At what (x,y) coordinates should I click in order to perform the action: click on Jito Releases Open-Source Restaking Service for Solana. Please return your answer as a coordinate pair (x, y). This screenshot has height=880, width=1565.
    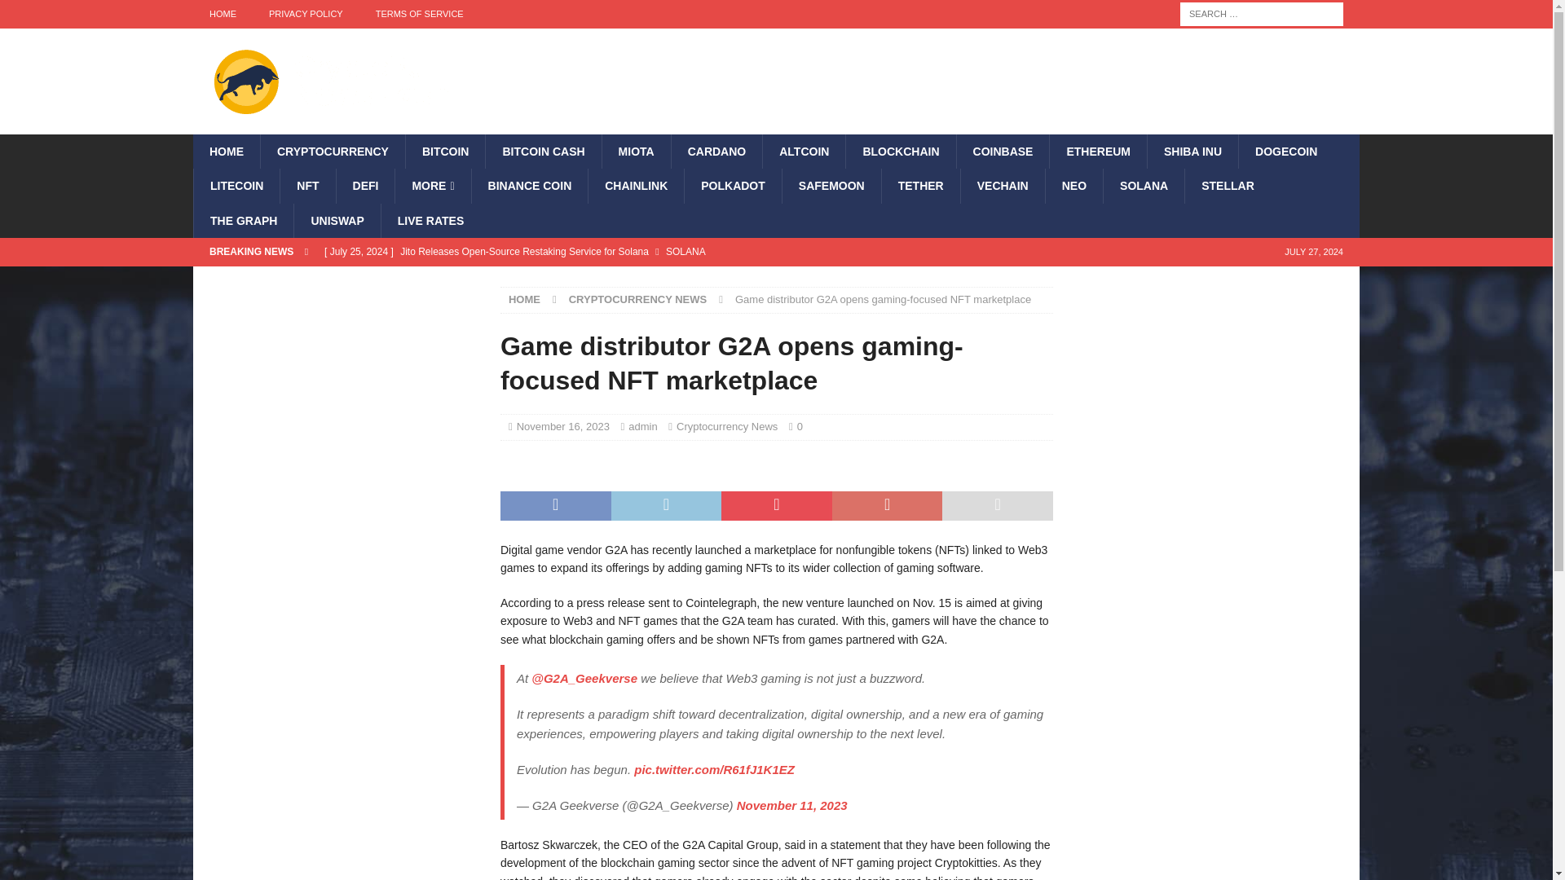
    Looking at the image, I should click on (634, 251).